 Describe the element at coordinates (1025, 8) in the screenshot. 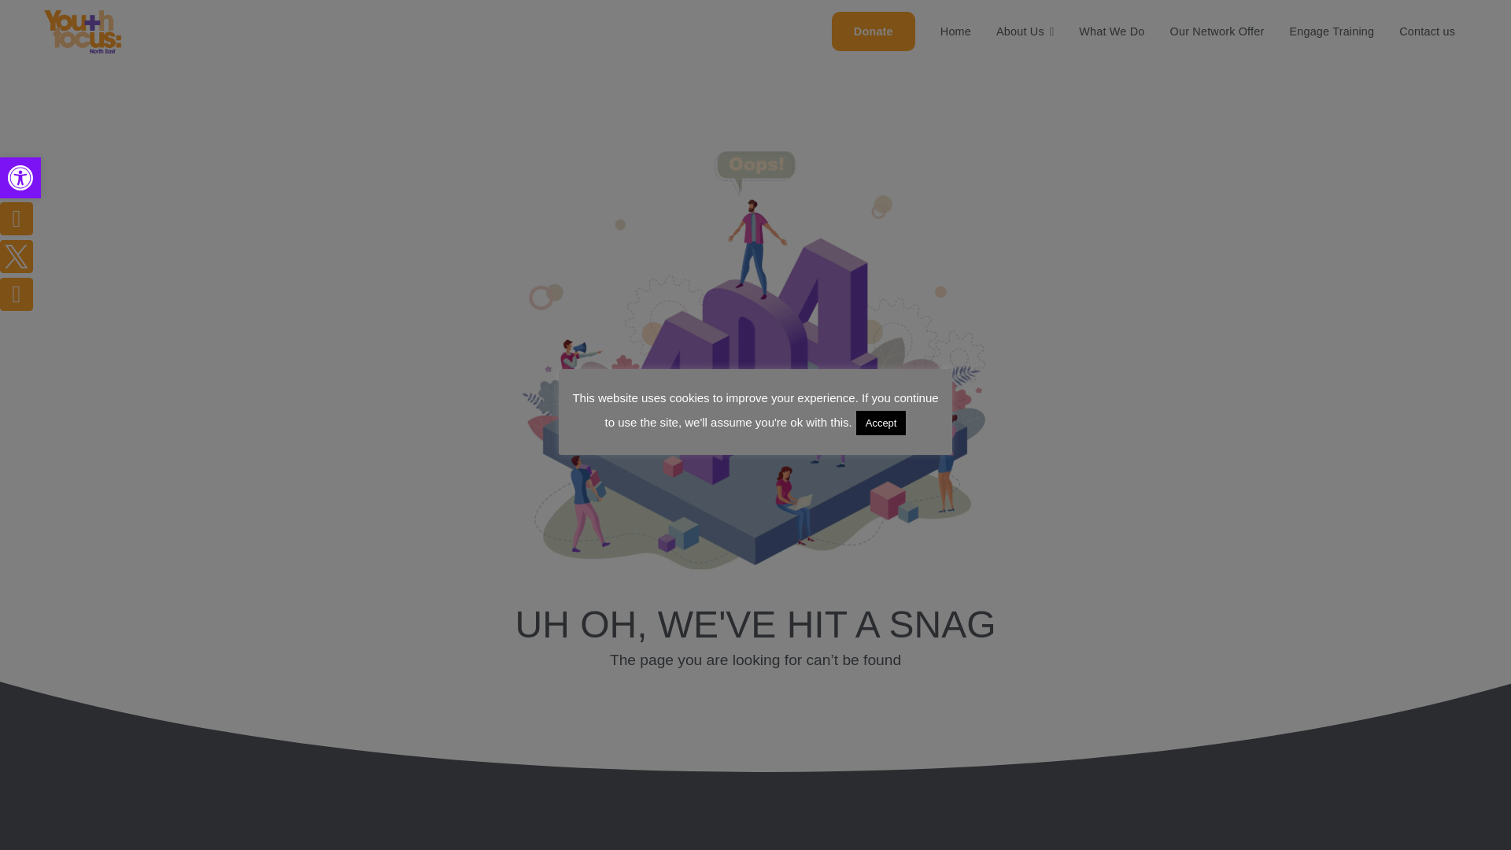

I see `About Us` at that location.